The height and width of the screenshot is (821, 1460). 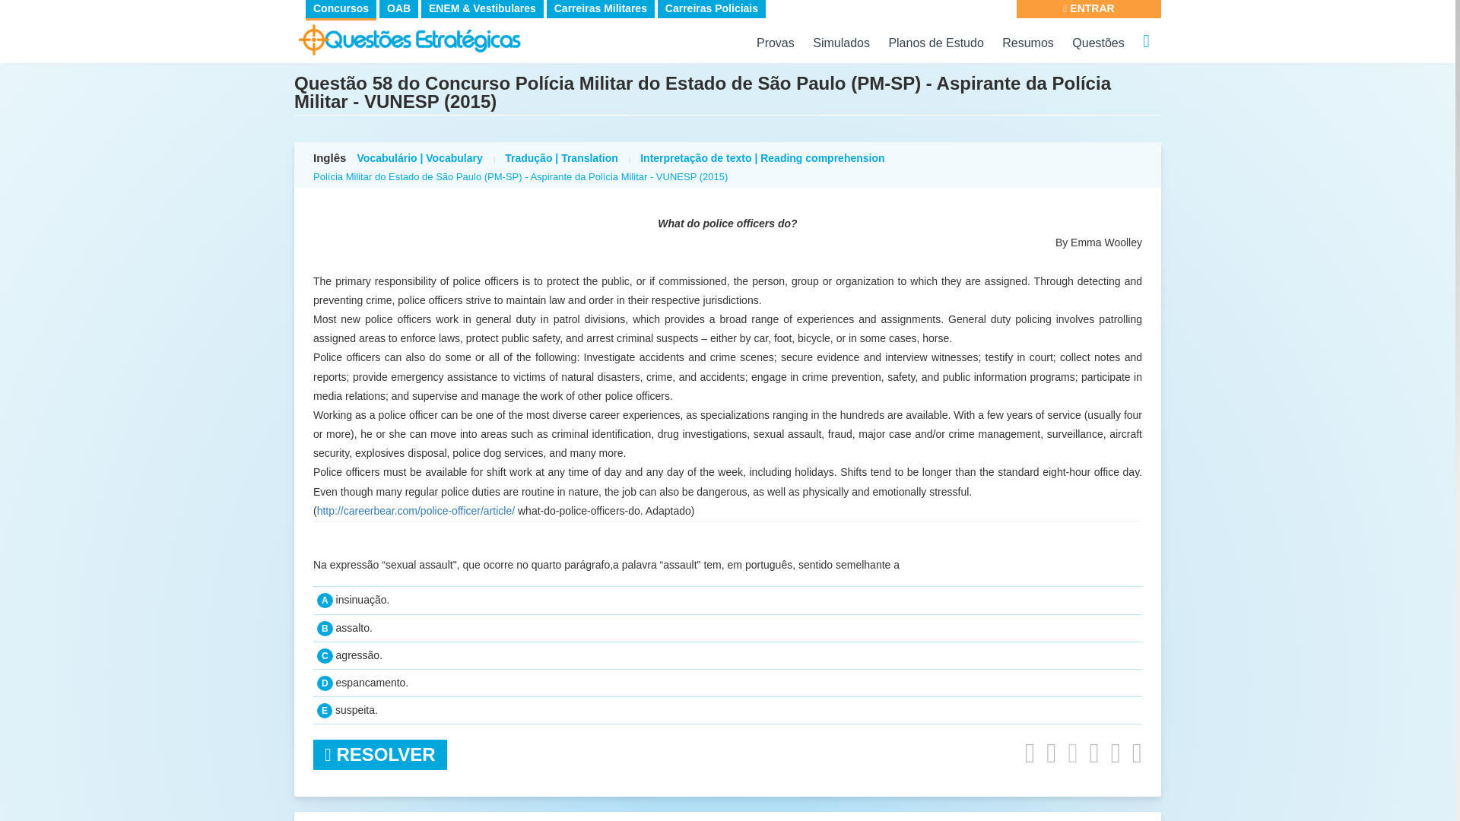 What do you see at coordinates (1116, 753) in the screenshot?
I see `Reportar Erro` at bounding box center [1116, 753].